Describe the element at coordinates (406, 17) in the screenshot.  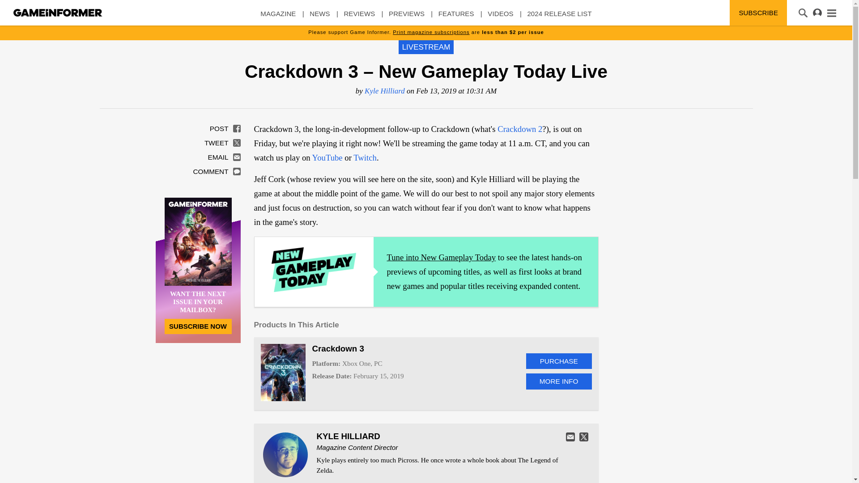
I see `PREVIEWS` at that location.